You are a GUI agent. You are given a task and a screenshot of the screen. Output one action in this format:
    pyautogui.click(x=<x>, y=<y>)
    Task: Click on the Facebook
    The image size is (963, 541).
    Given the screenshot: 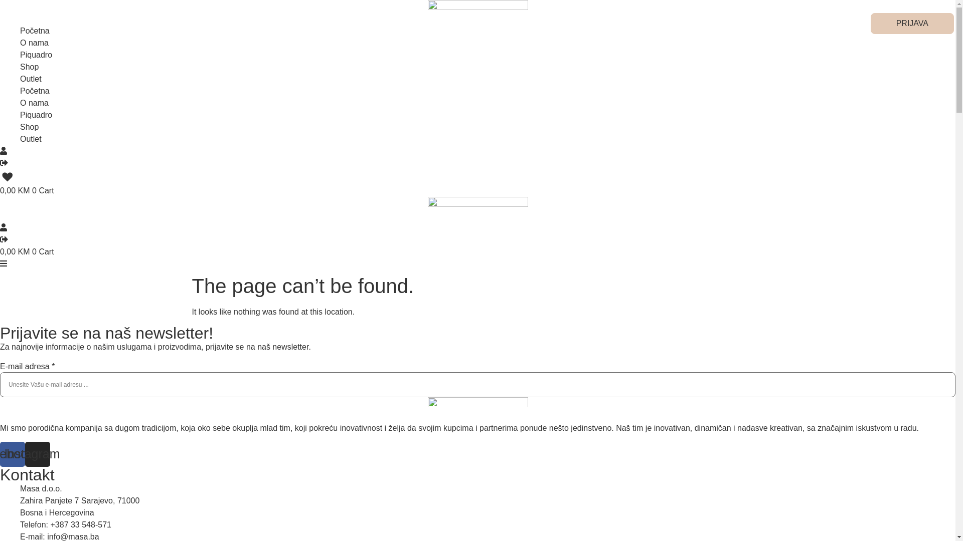 What is the action you would take?
    pyautogui.click(x=13, y=454)
    